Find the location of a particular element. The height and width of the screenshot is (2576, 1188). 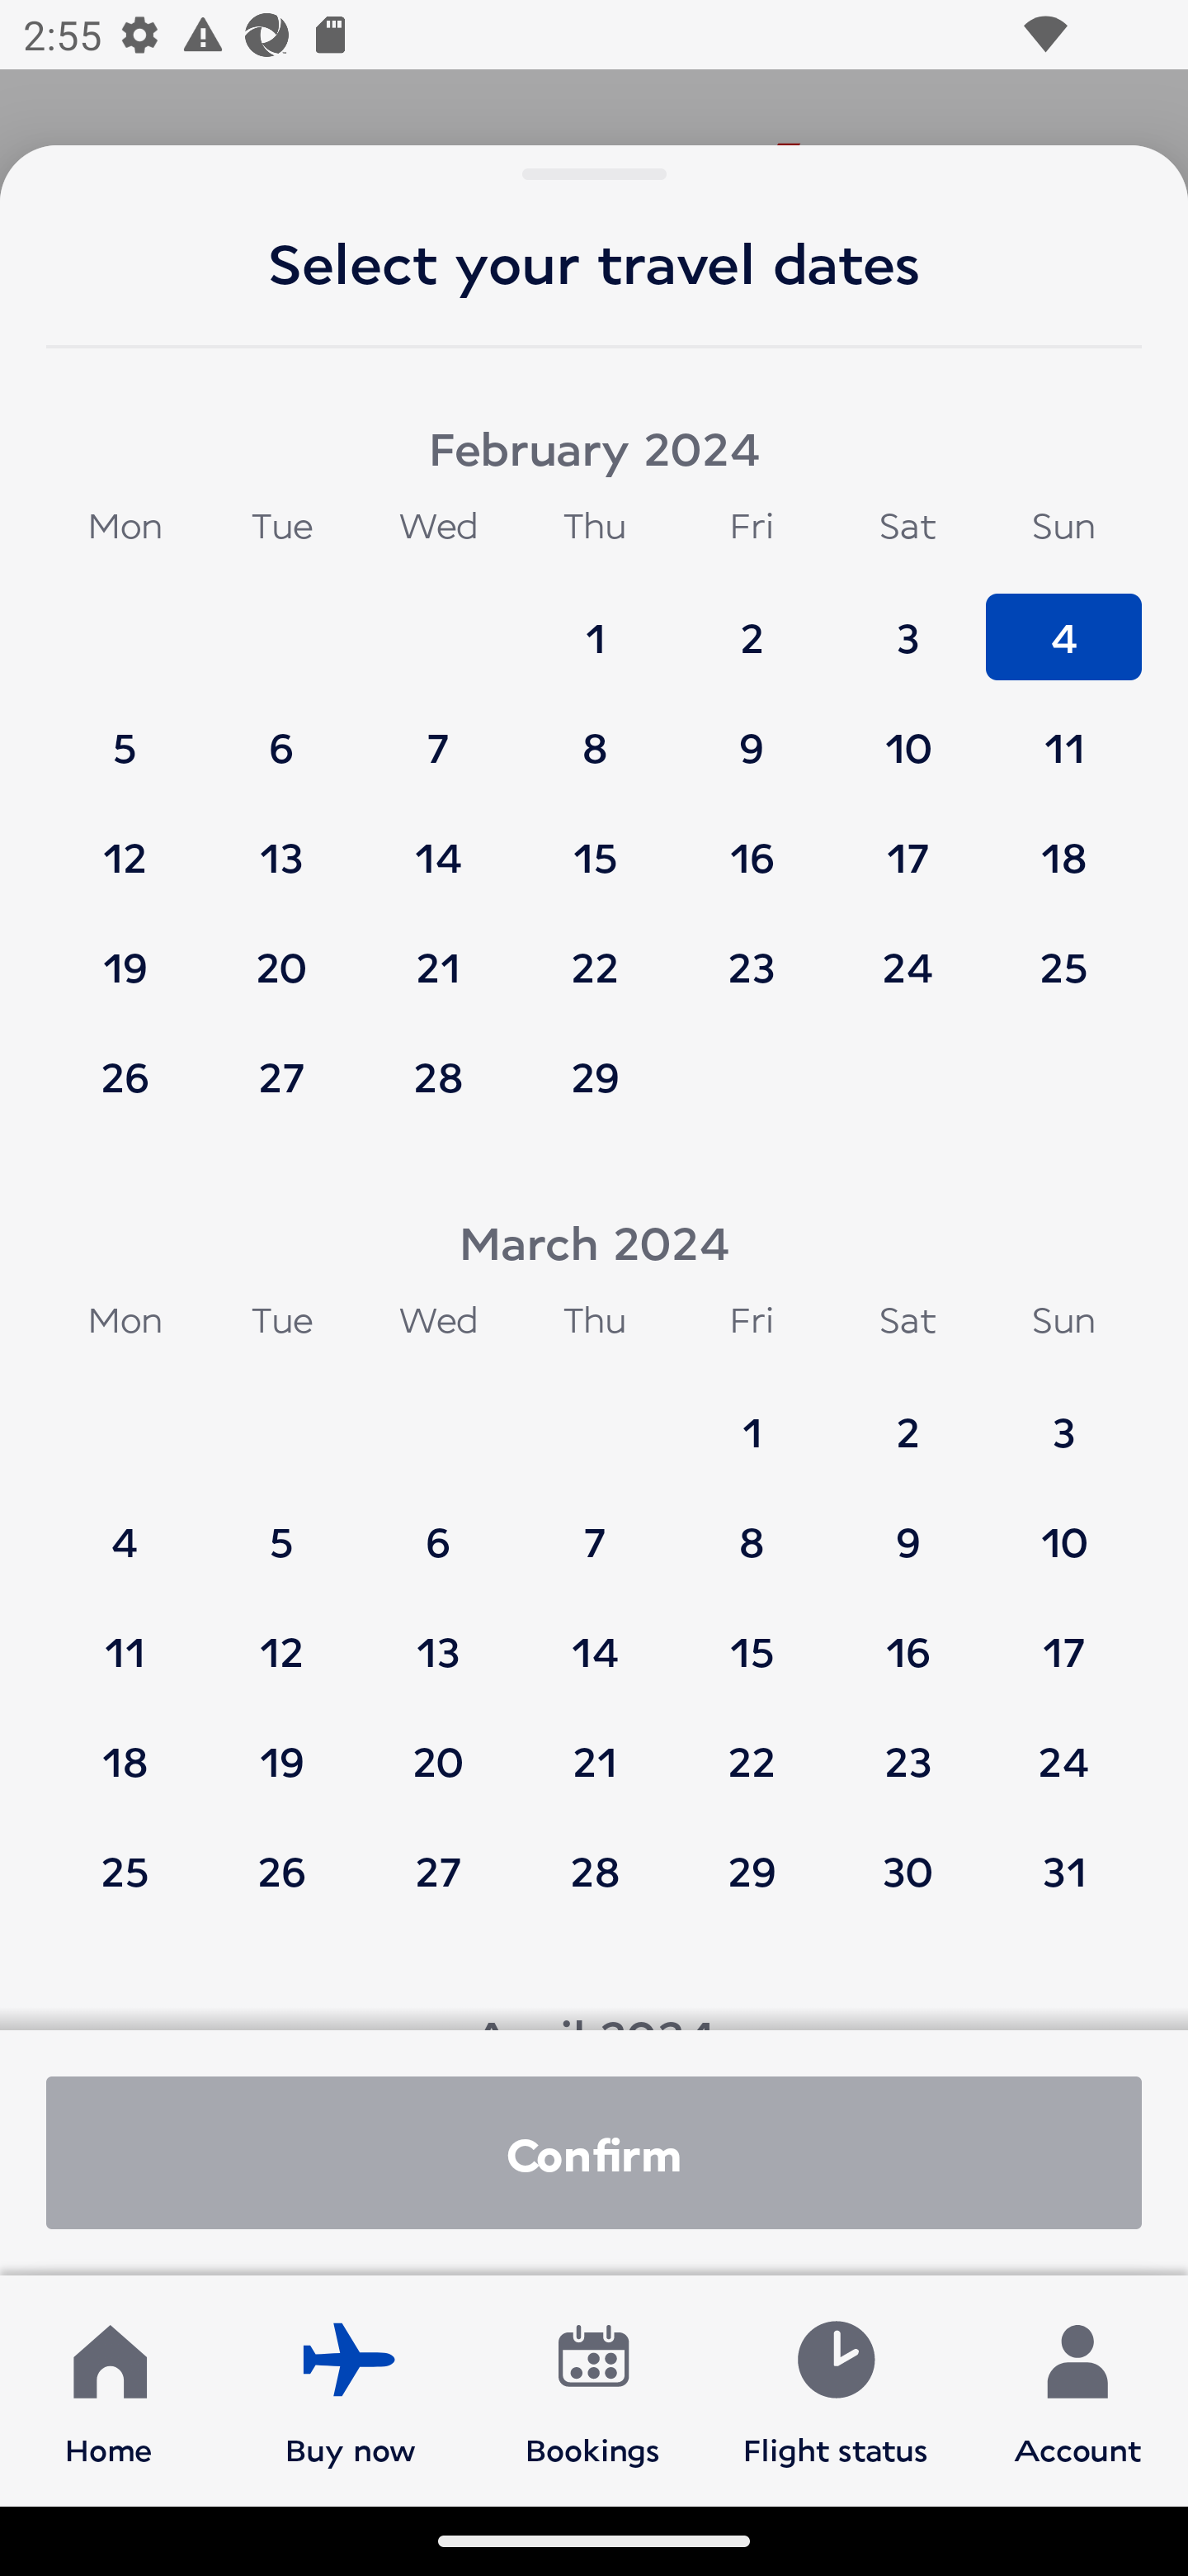

29 is located at coordinates (752, 1869).